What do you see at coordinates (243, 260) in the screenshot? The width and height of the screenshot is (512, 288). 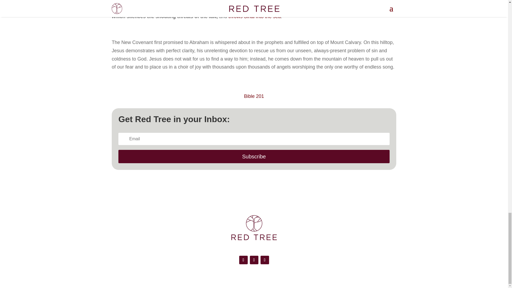 I see `Follow on Facebook` at bounding box center [243, 260].